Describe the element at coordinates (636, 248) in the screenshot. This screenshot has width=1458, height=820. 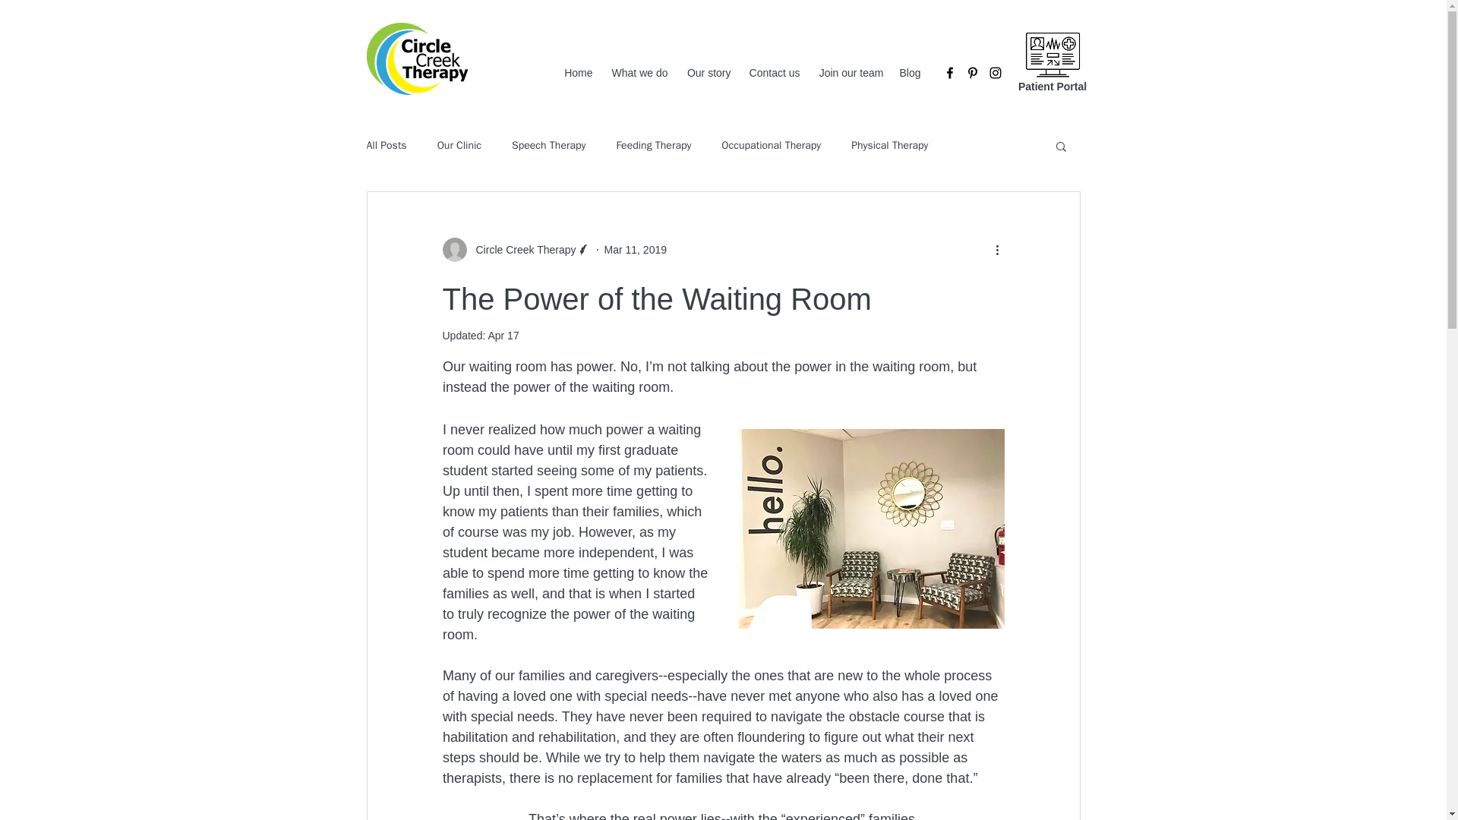
I see `Mar 11, 2019` at that location.